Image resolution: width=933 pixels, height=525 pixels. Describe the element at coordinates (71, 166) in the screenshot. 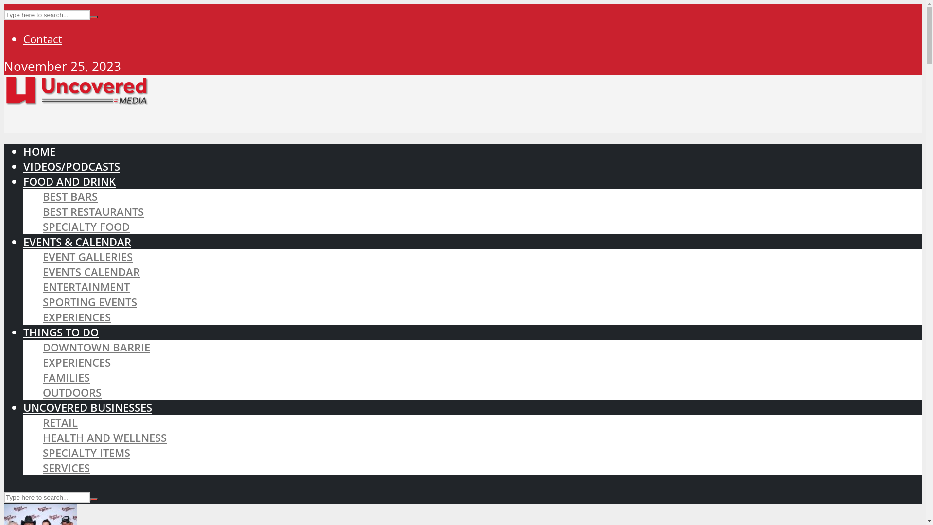

I see `VIDEOS/PODCASTS` at that location.